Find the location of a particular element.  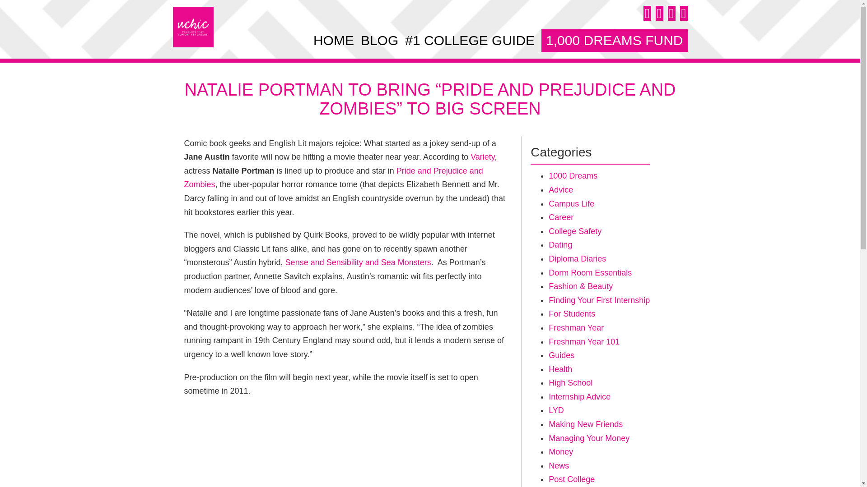

Finding Your First Internship is located at coordinates (599, 300).